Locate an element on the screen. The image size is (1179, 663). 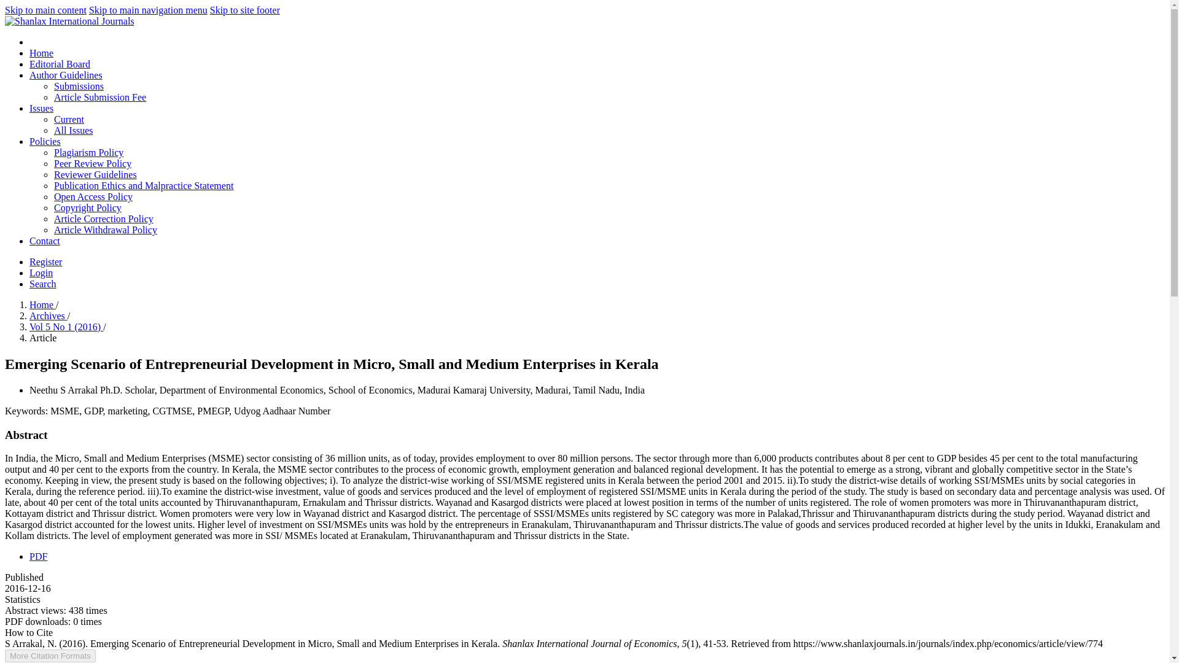
Archives is located at coordinates (48, 316).